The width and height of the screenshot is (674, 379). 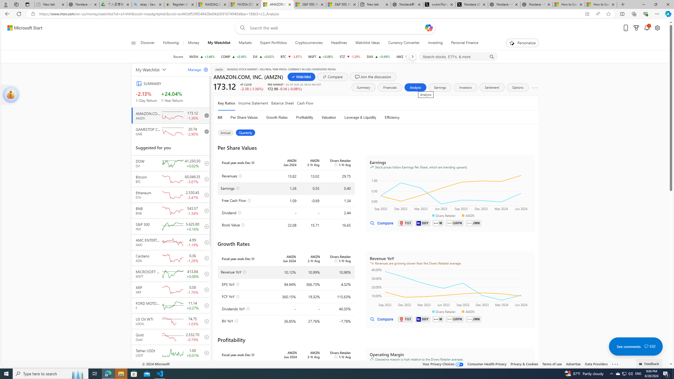 I want to click on Options, so click(x=518, y=87).